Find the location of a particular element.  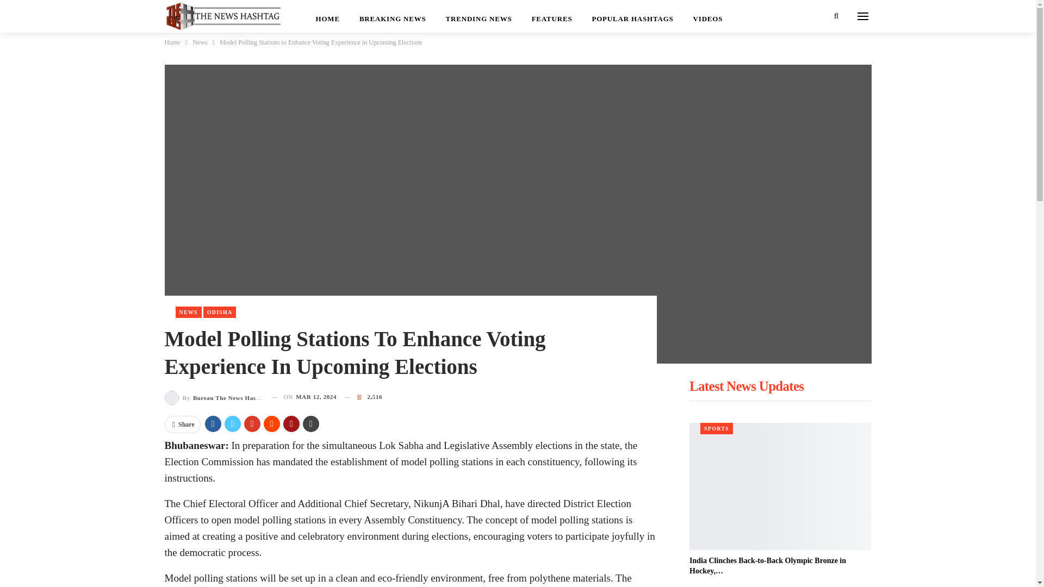

VIDEOS is located at coordinates (708, 16).